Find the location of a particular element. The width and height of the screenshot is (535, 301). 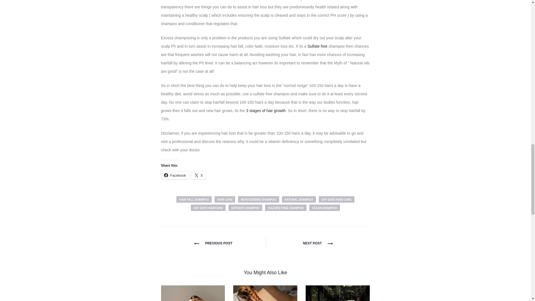

OFF DAYS HAIR CARE is located at coordinates (337, 199).